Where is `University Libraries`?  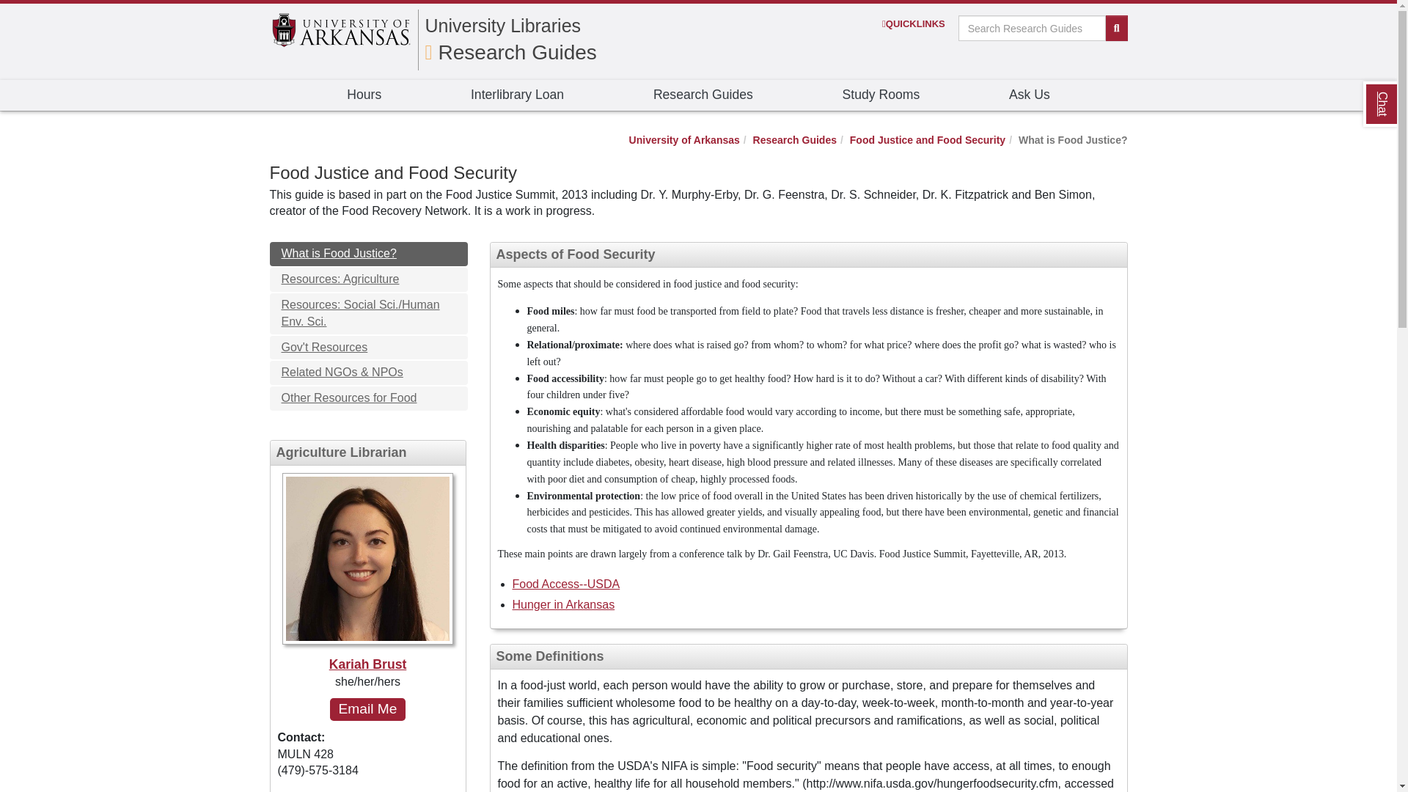
University Libraries is located at coordinates (503, 25).